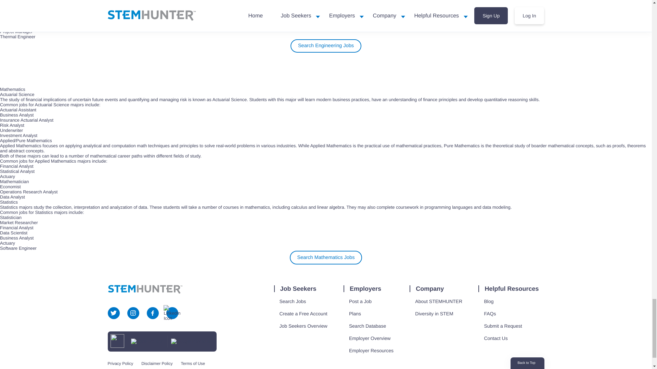 This screenshot has height=369, width=657. I want to click on Search Mathematics Jobs, so click(326, 258).